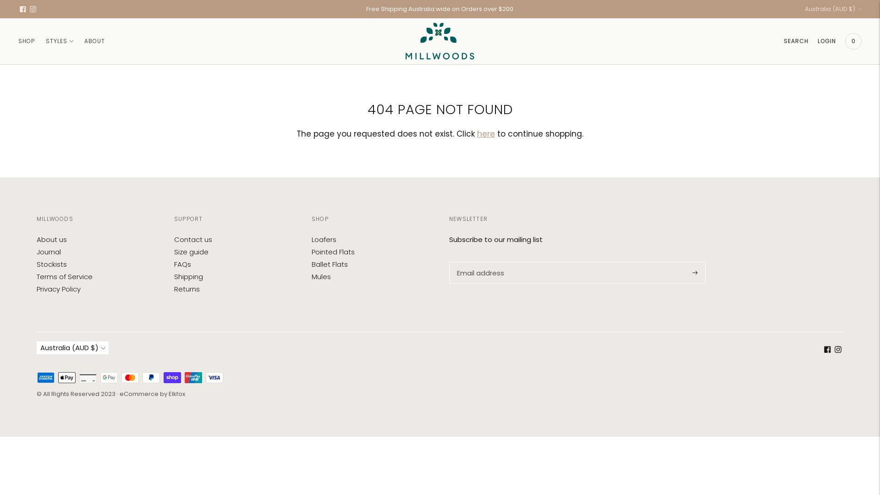  I want to click on eCommerce by Elkfox, so click(152, 394).